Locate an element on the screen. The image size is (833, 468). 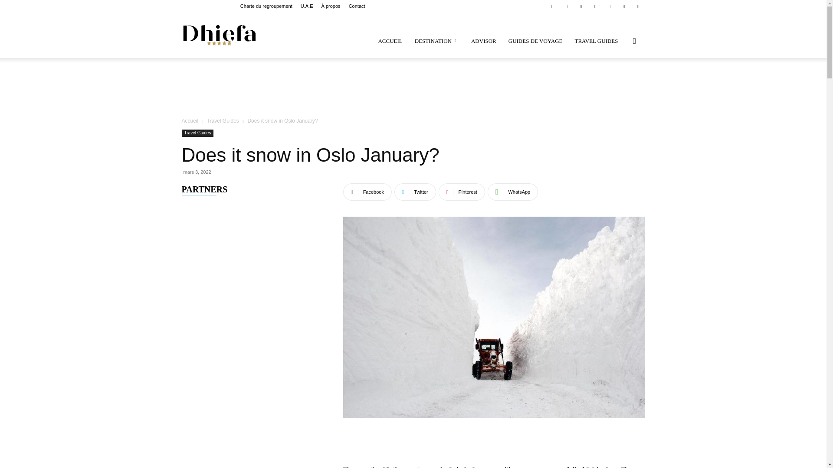
Tumblr is located at coordinates (610, 6).